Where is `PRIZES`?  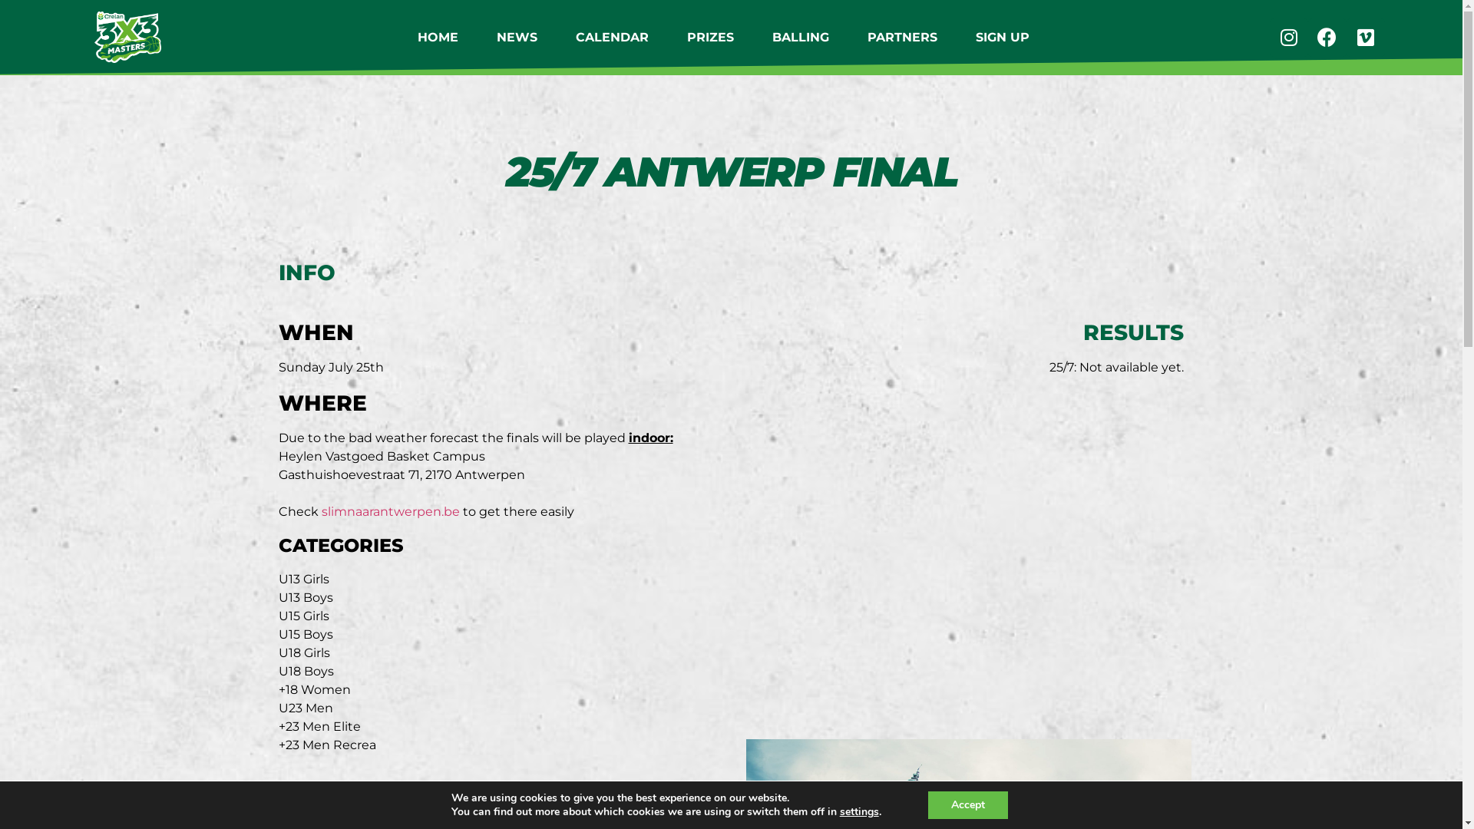 PRIZES is located at coordinates (711, 38).